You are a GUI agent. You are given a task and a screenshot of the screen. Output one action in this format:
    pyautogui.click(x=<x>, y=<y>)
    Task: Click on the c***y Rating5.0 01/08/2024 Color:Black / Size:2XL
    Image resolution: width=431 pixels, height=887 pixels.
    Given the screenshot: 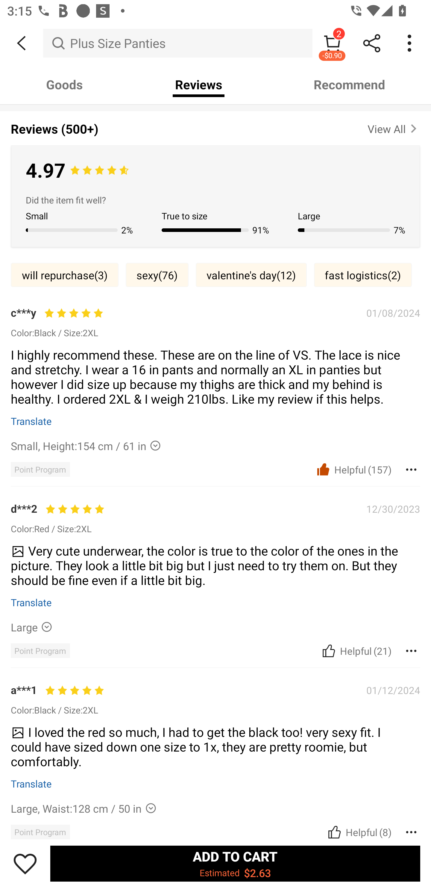 What is the action you would take?
    pyautogui.click(x=215, y=322)
    